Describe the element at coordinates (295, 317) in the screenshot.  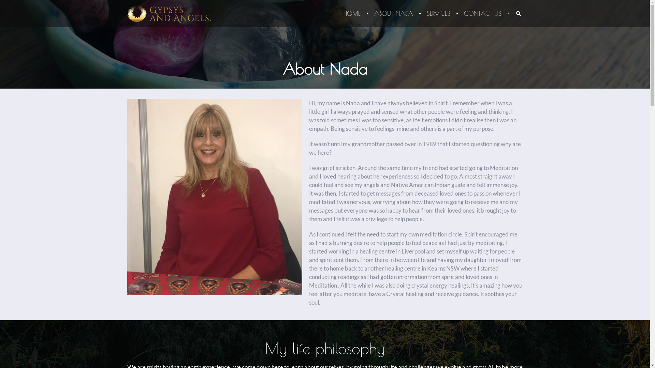
I see `Email` at that location.